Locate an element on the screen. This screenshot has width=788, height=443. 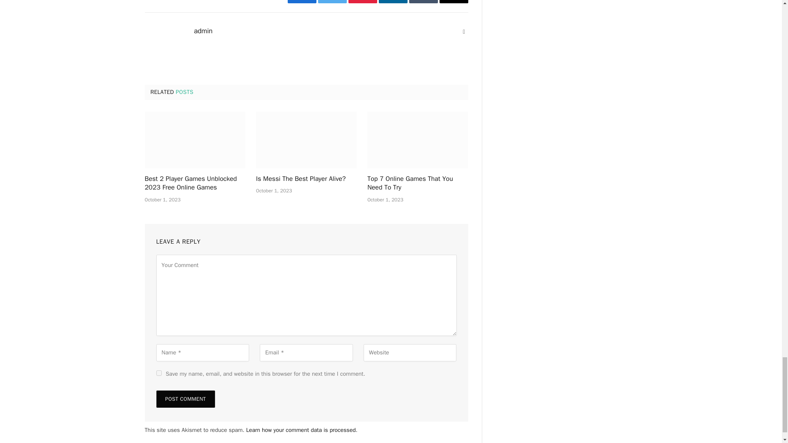
Post Comment is located at coordinates (185, 399).